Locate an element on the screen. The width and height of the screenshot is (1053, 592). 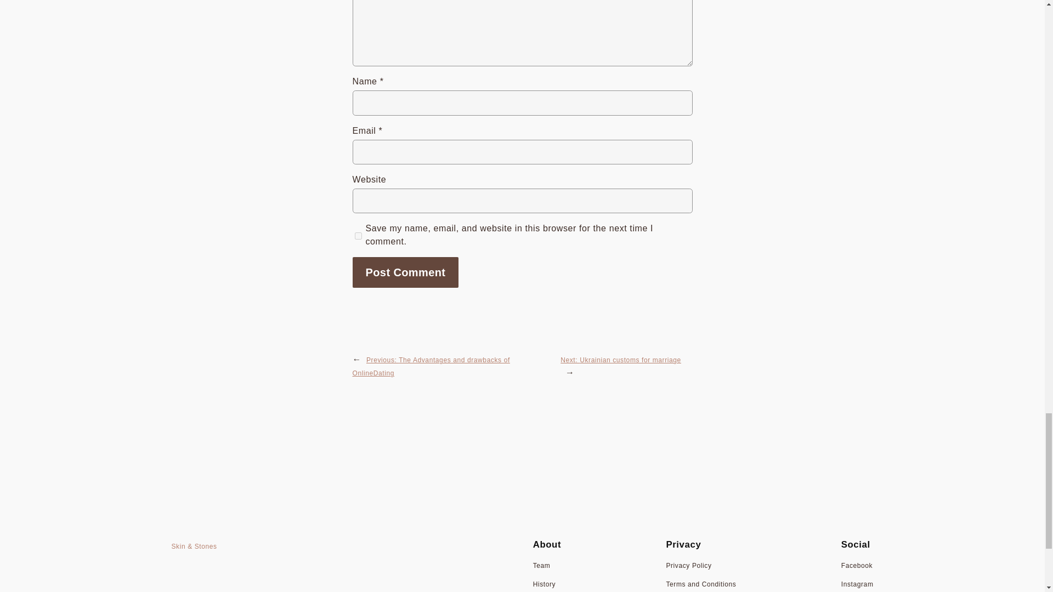
Privacy Policy is located at coordinates (688, 566).